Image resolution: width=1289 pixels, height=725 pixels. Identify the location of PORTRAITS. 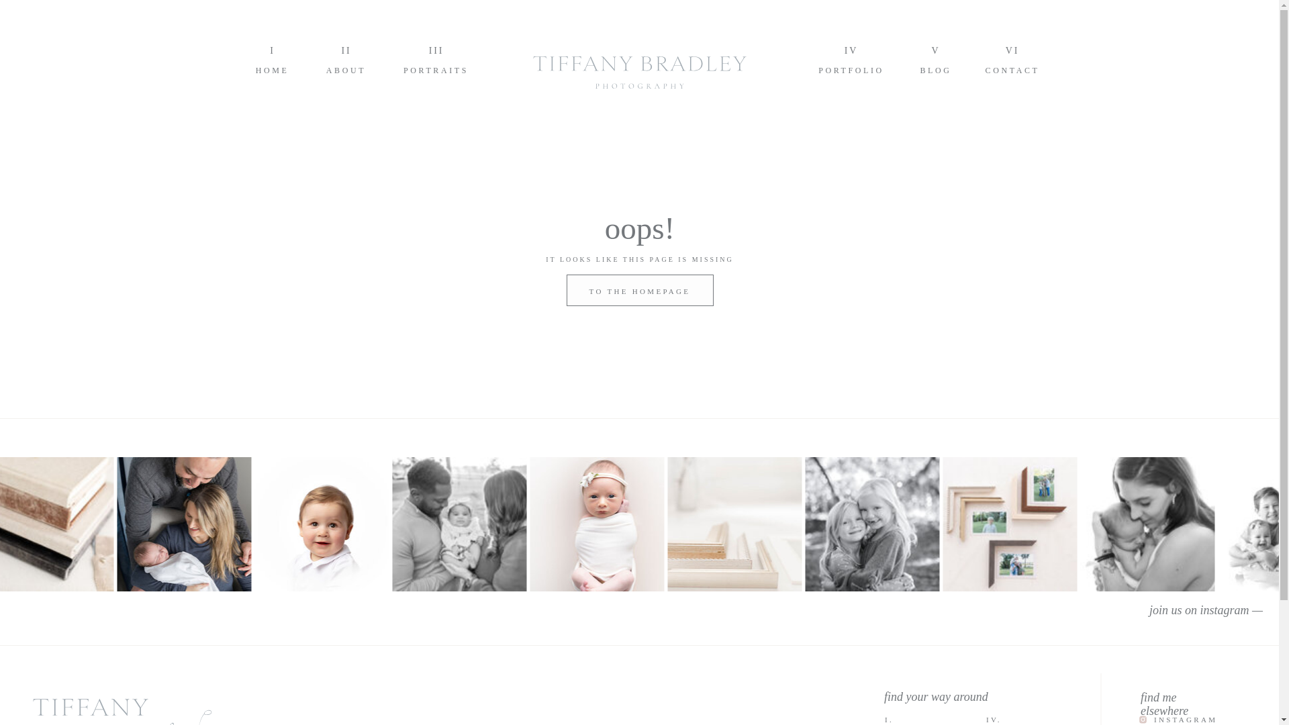
(435, 70).